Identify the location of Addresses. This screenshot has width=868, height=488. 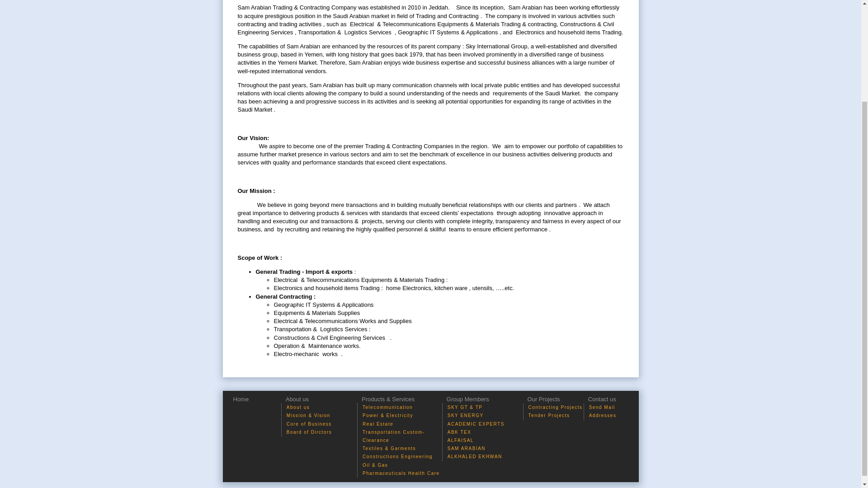
(603, 415).